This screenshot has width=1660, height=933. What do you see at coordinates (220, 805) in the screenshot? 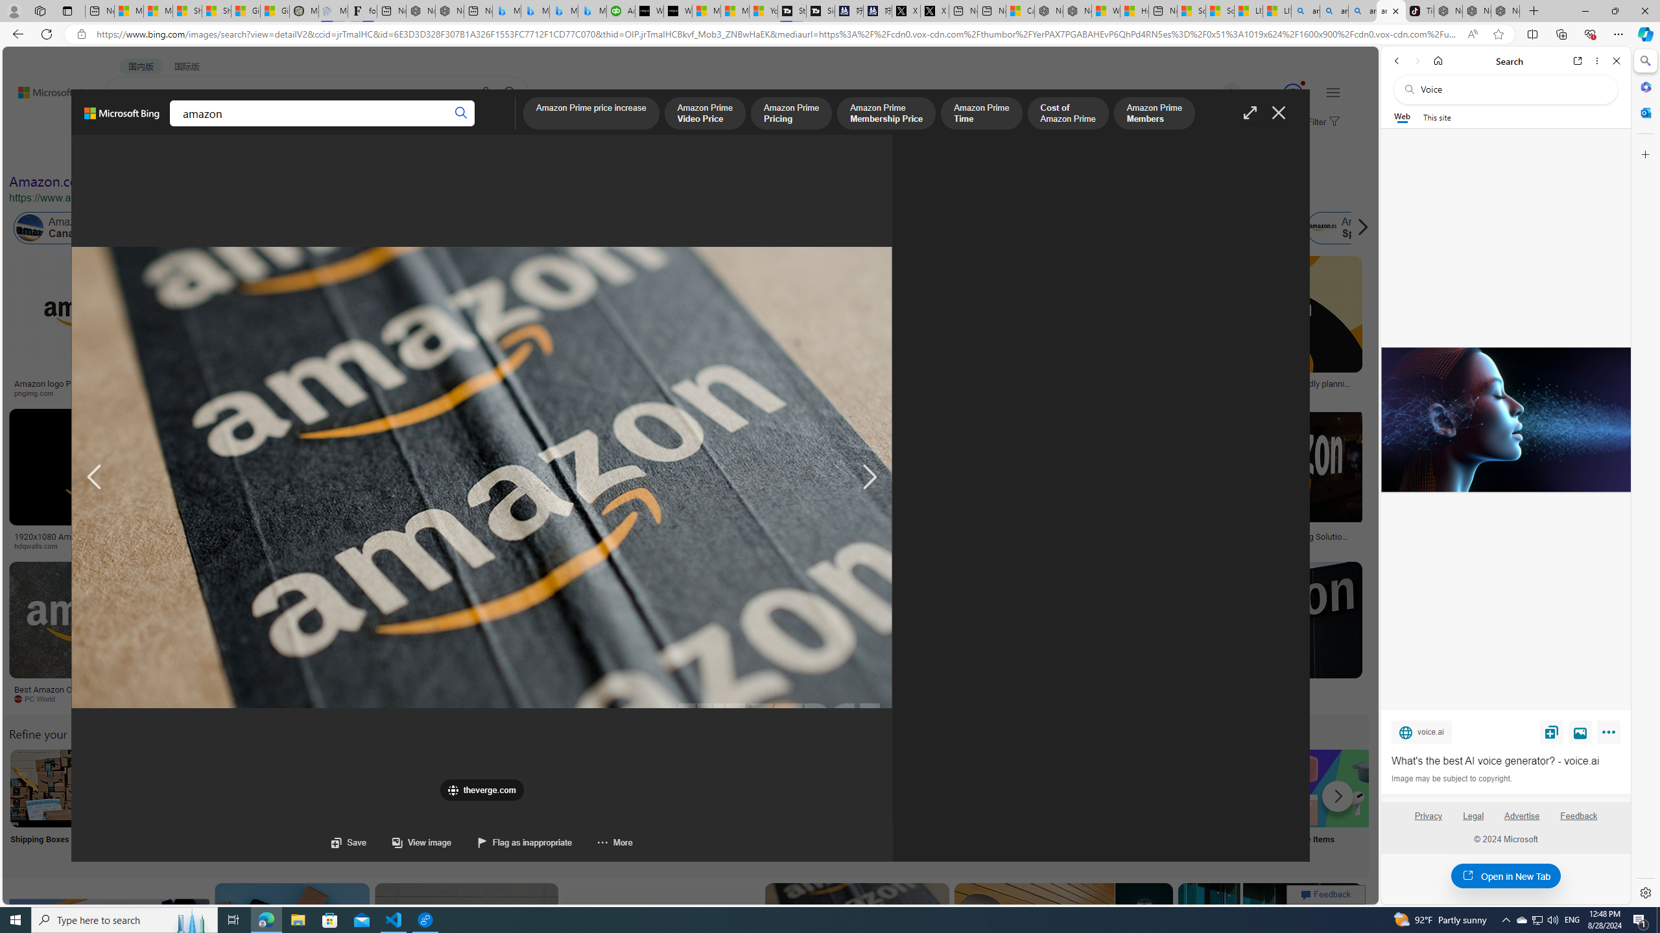
I see `Amazon Clip Art Clip Art` at bounding box center [220, 805].